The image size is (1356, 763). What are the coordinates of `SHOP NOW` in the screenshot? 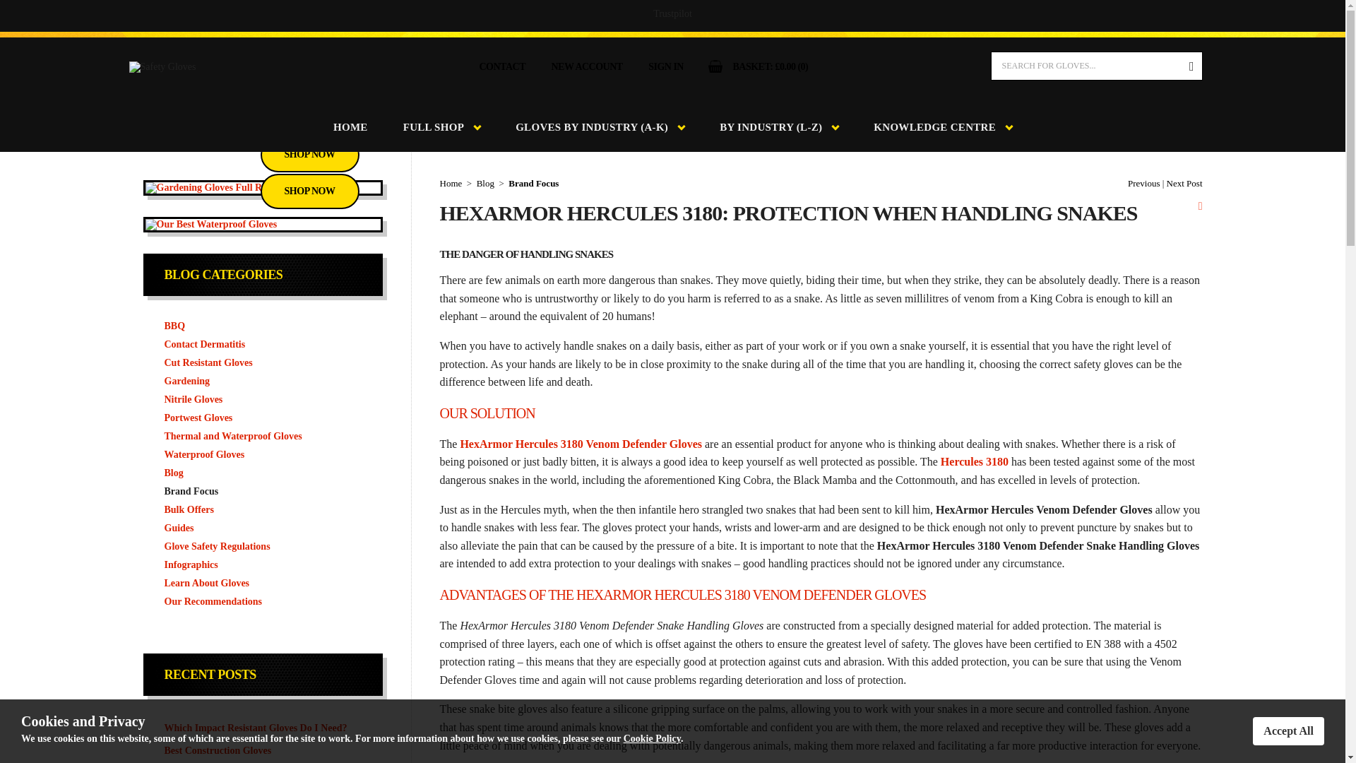 It's located at (309, 155).